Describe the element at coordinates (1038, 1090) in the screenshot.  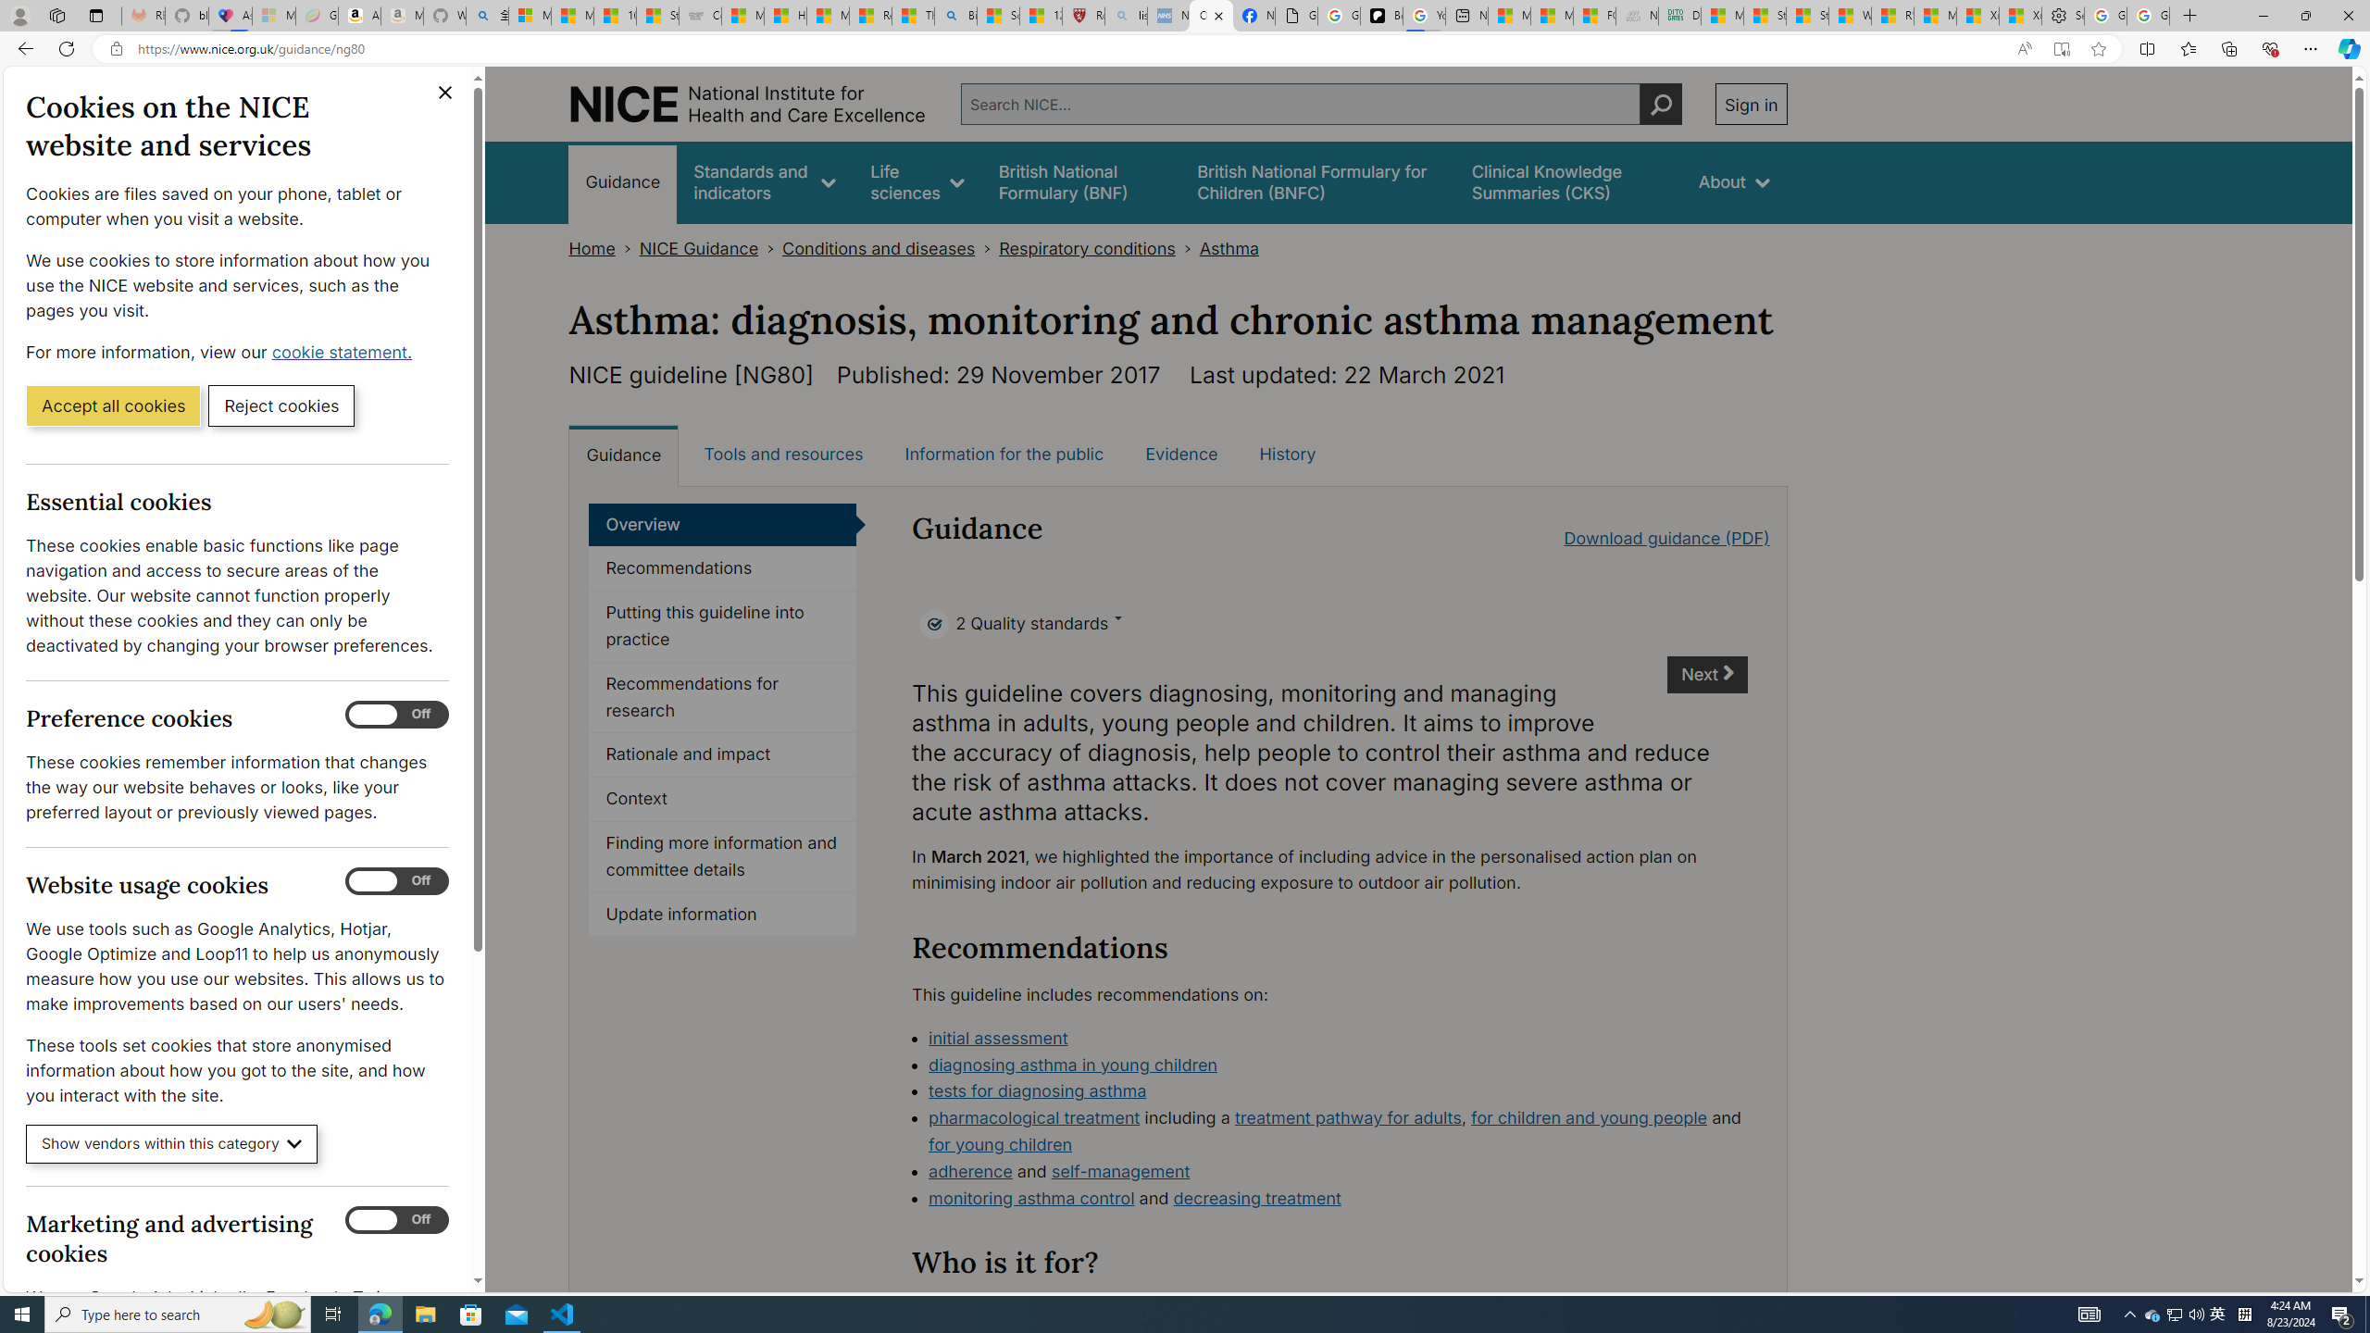
I see `tests for diagnosing asthma` at that location.